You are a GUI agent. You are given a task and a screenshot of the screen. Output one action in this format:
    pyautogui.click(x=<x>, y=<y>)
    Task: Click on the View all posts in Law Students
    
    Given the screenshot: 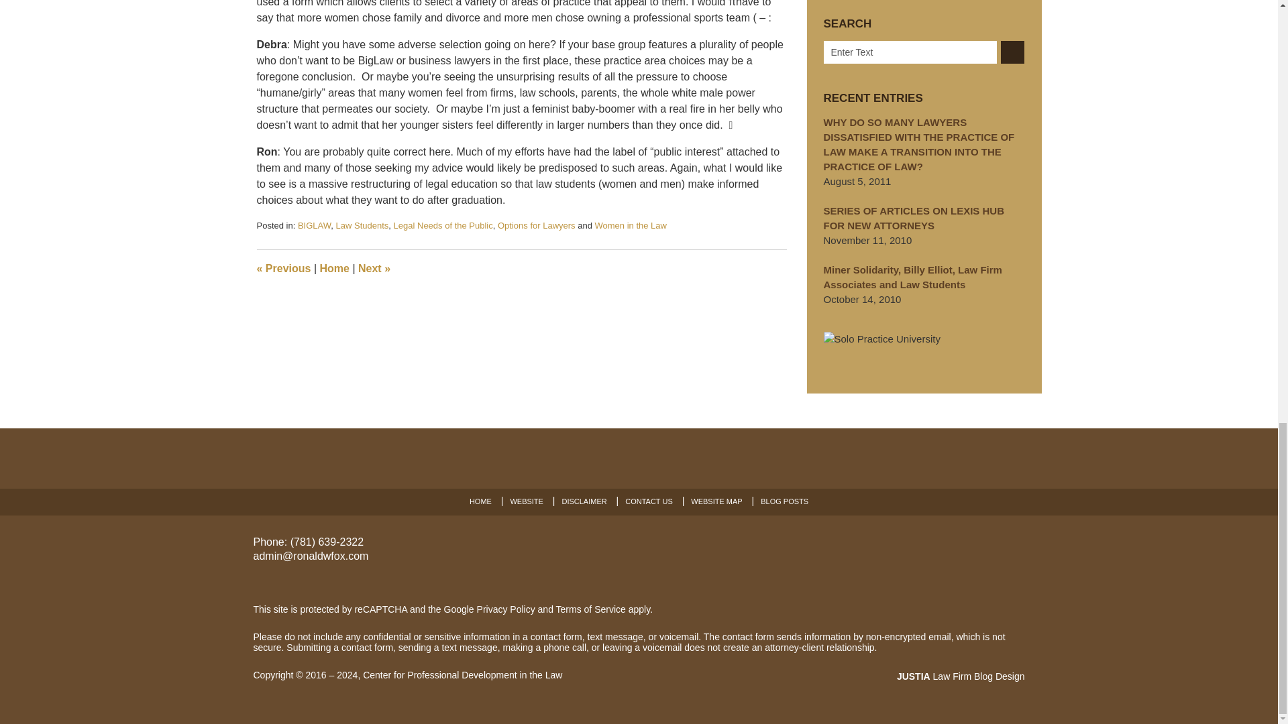 What is the action you would take?
    pyautogui.click(x=362, y=225)
    